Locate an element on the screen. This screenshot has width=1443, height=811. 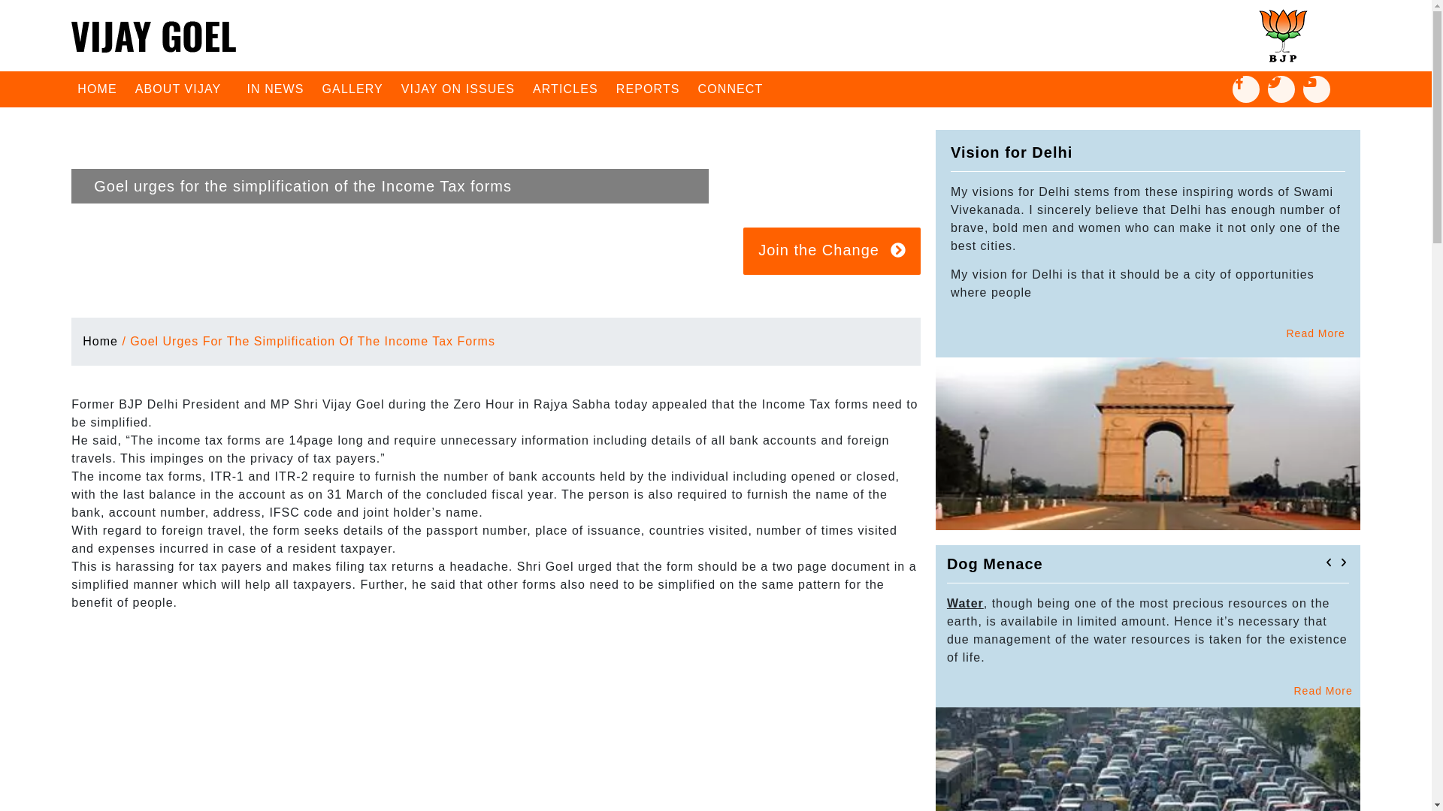
ARTICLES is located at coordinates (565, 89).